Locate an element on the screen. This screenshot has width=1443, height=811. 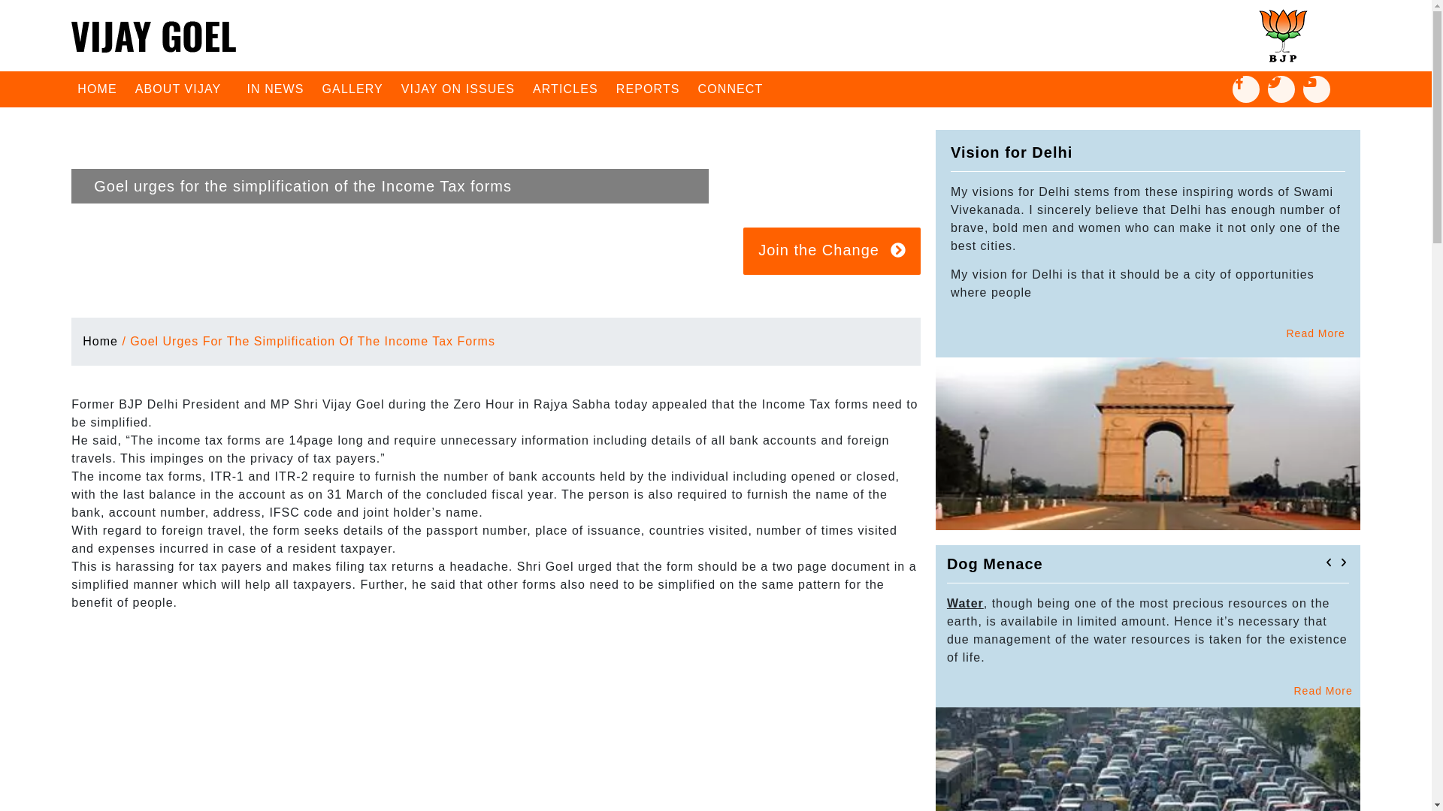
ARTICLES is located at coordinates (565, 89).